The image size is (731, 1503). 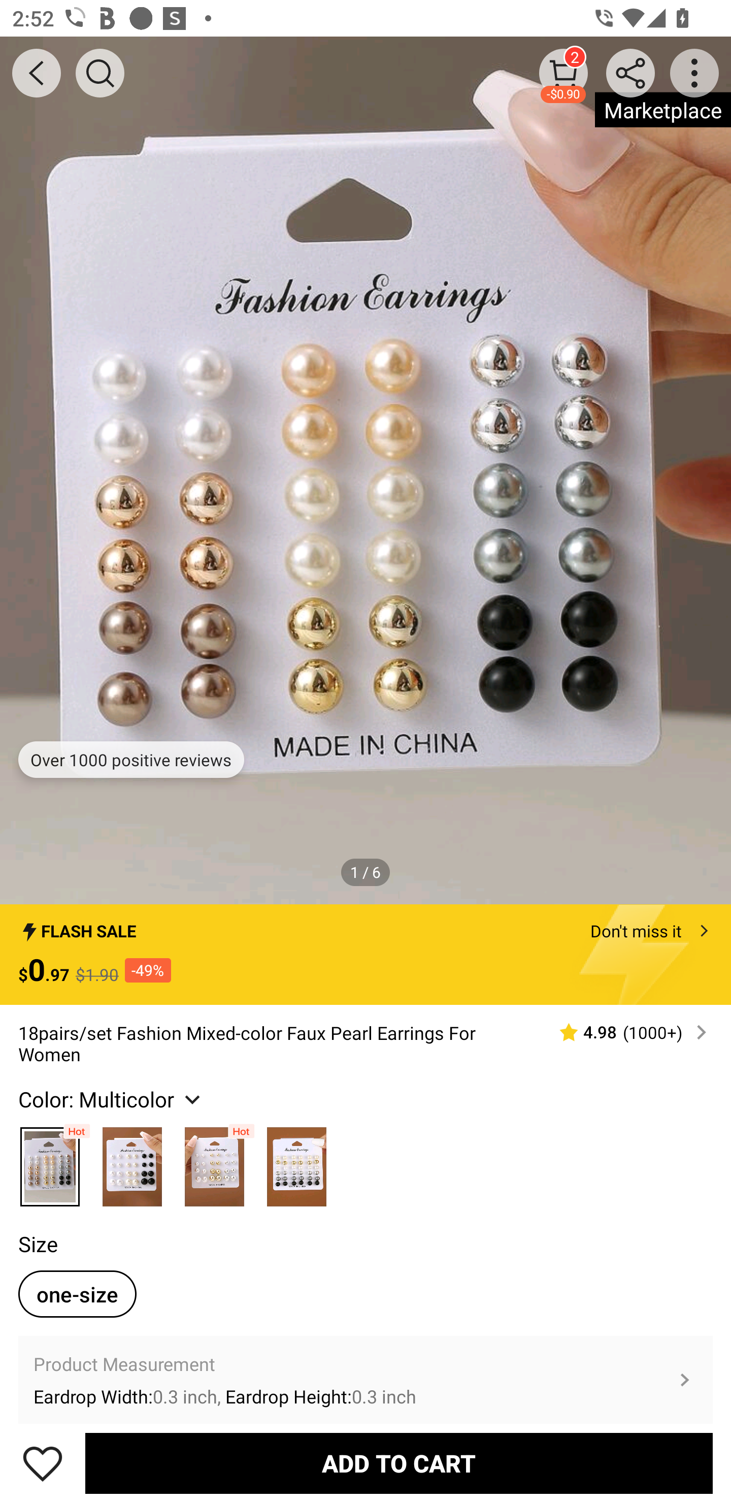 I want to click on FLASH SALE Don't miss it, so click(x=365, y=926).